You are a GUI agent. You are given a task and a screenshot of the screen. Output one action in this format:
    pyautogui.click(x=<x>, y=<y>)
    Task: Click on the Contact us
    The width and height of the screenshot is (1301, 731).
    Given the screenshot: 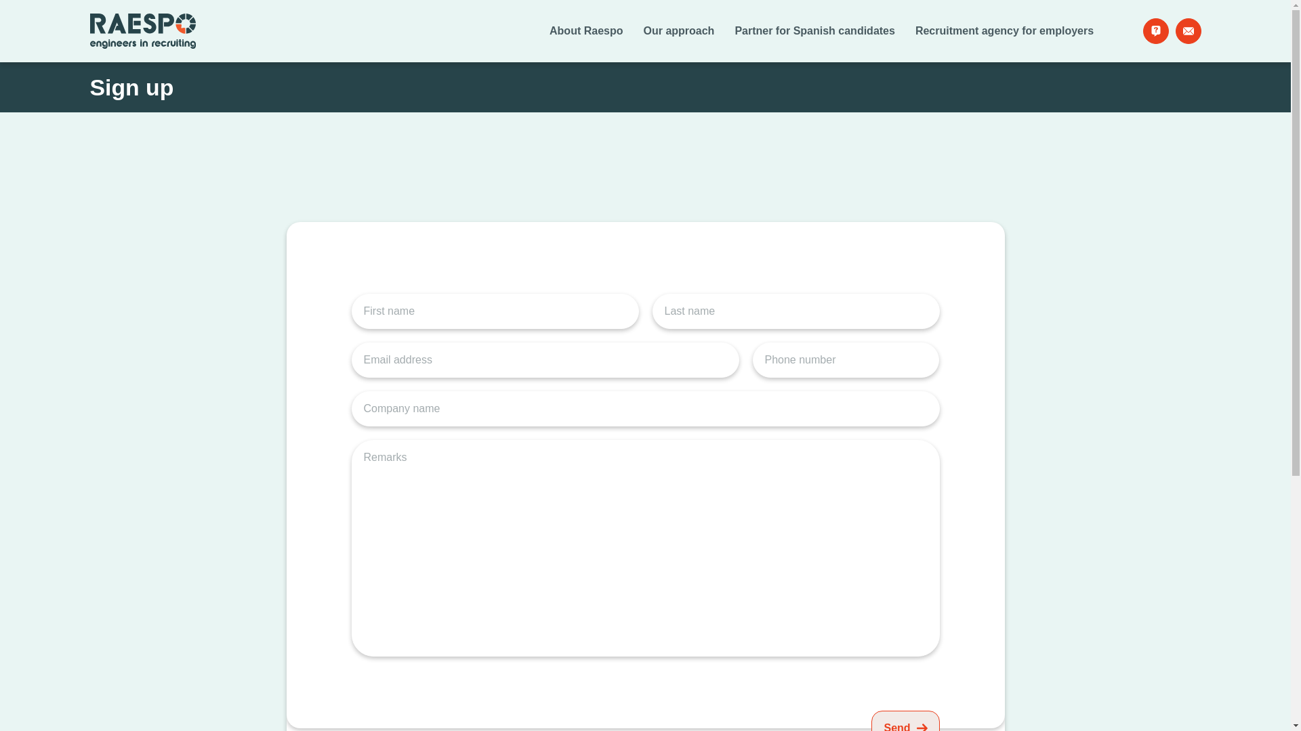 What is the action you would take?
    pyautogui.click(x=1187, y=31)
    